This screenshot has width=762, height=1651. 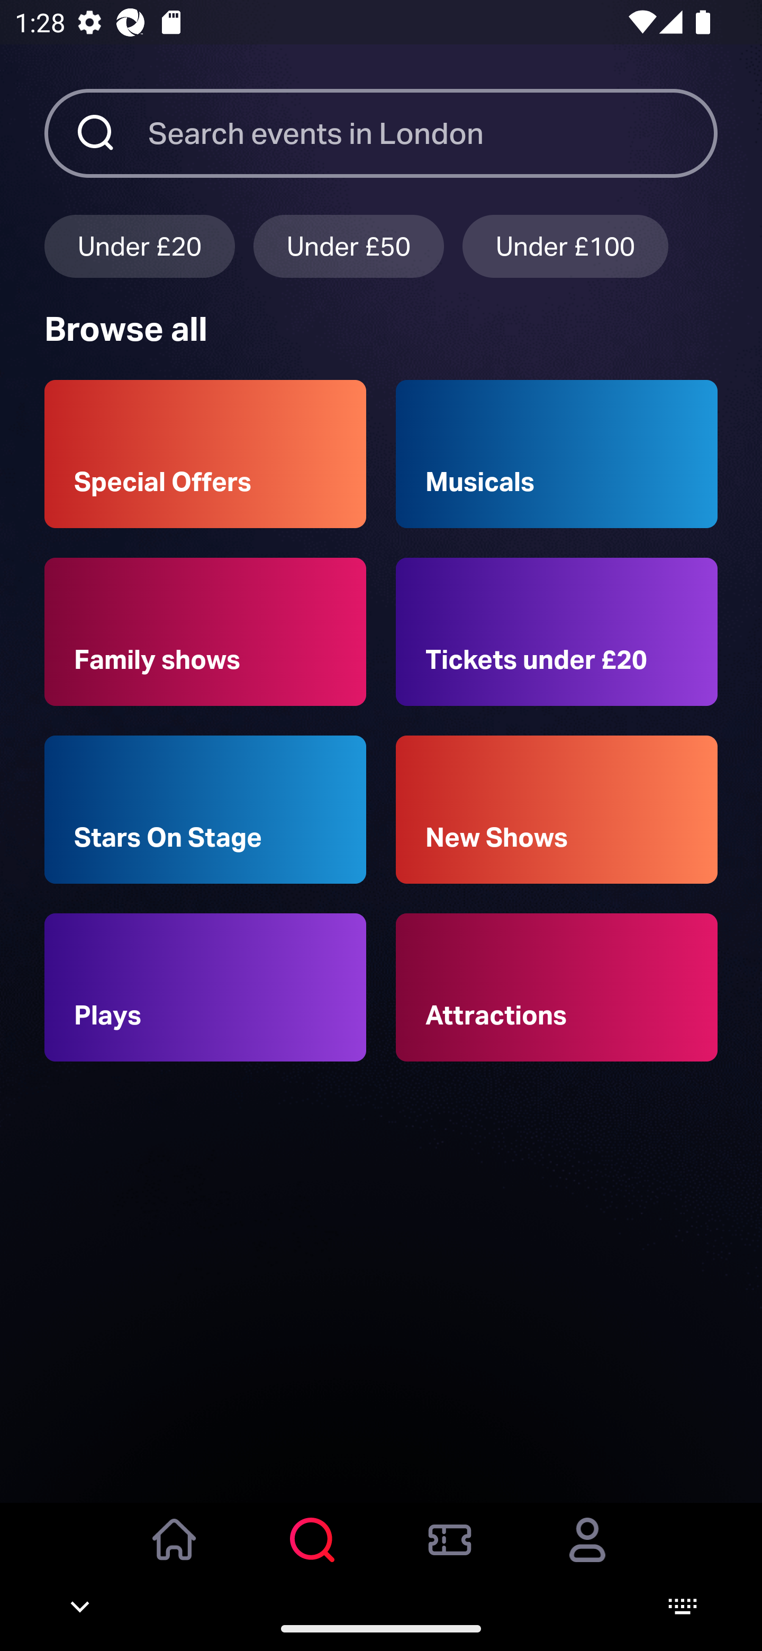 What do you see at coordinates (557, 987) in the screenshot?
I see `Attractions ` at bounding box center [557, 987].